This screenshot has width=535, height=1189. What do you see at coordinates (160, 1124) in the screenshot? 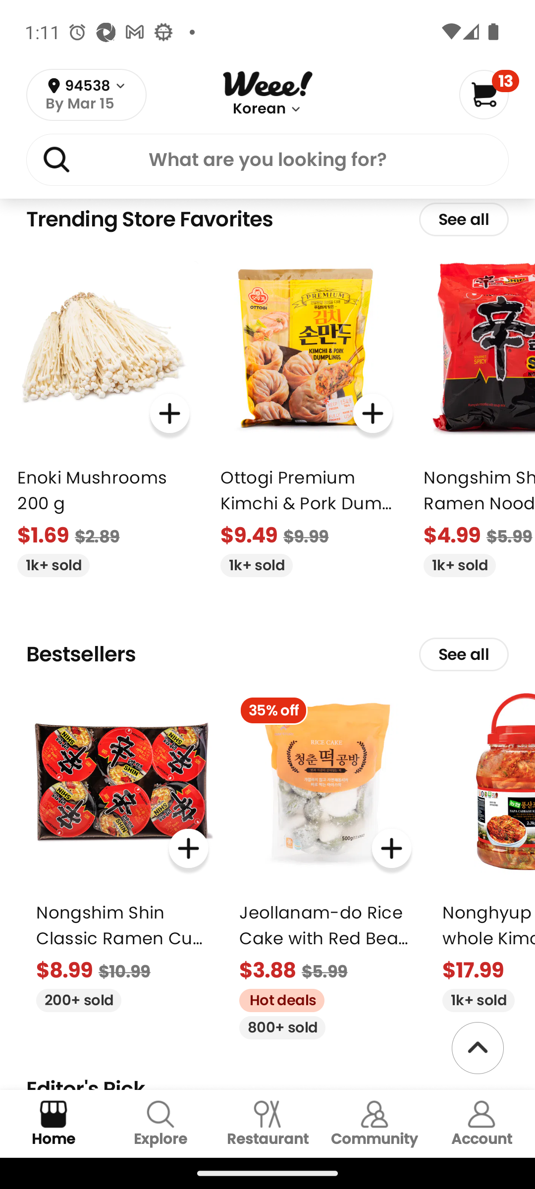
I see `Explore` at bounding box center [160, 1124].